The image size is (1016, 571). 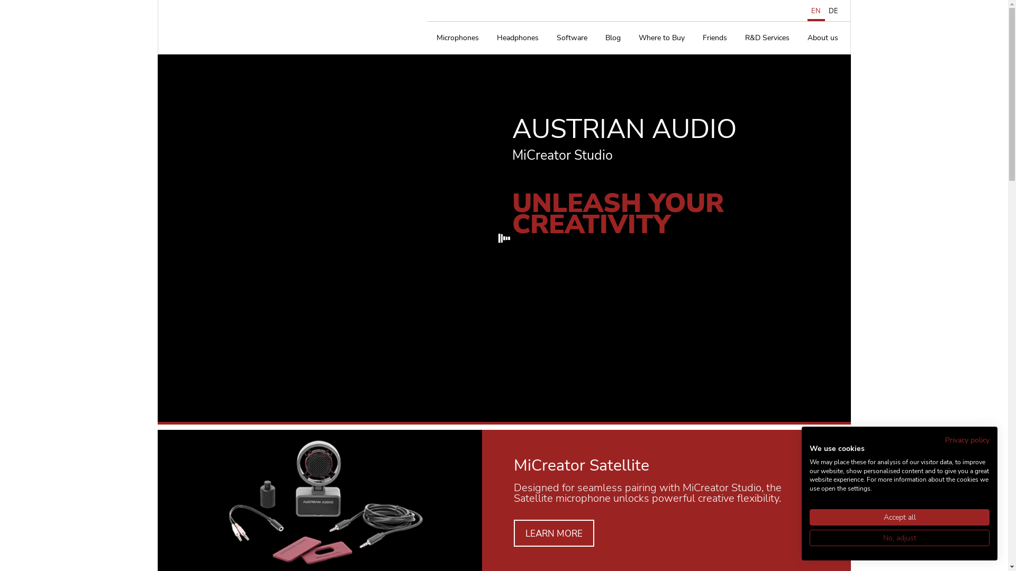 I want to click on Software, so click(x=571, y=38).